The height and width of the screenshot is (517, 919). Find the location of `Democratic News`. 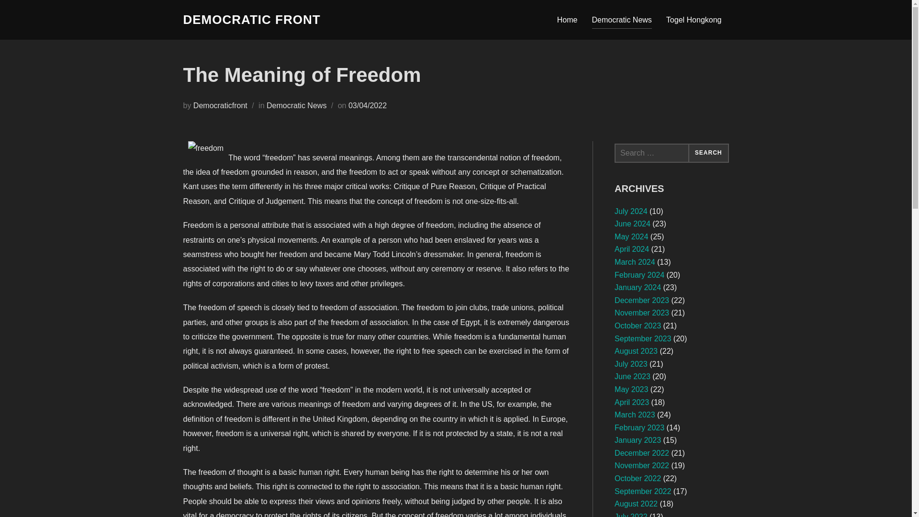

Democratic News is located at coordinates (296, 105).